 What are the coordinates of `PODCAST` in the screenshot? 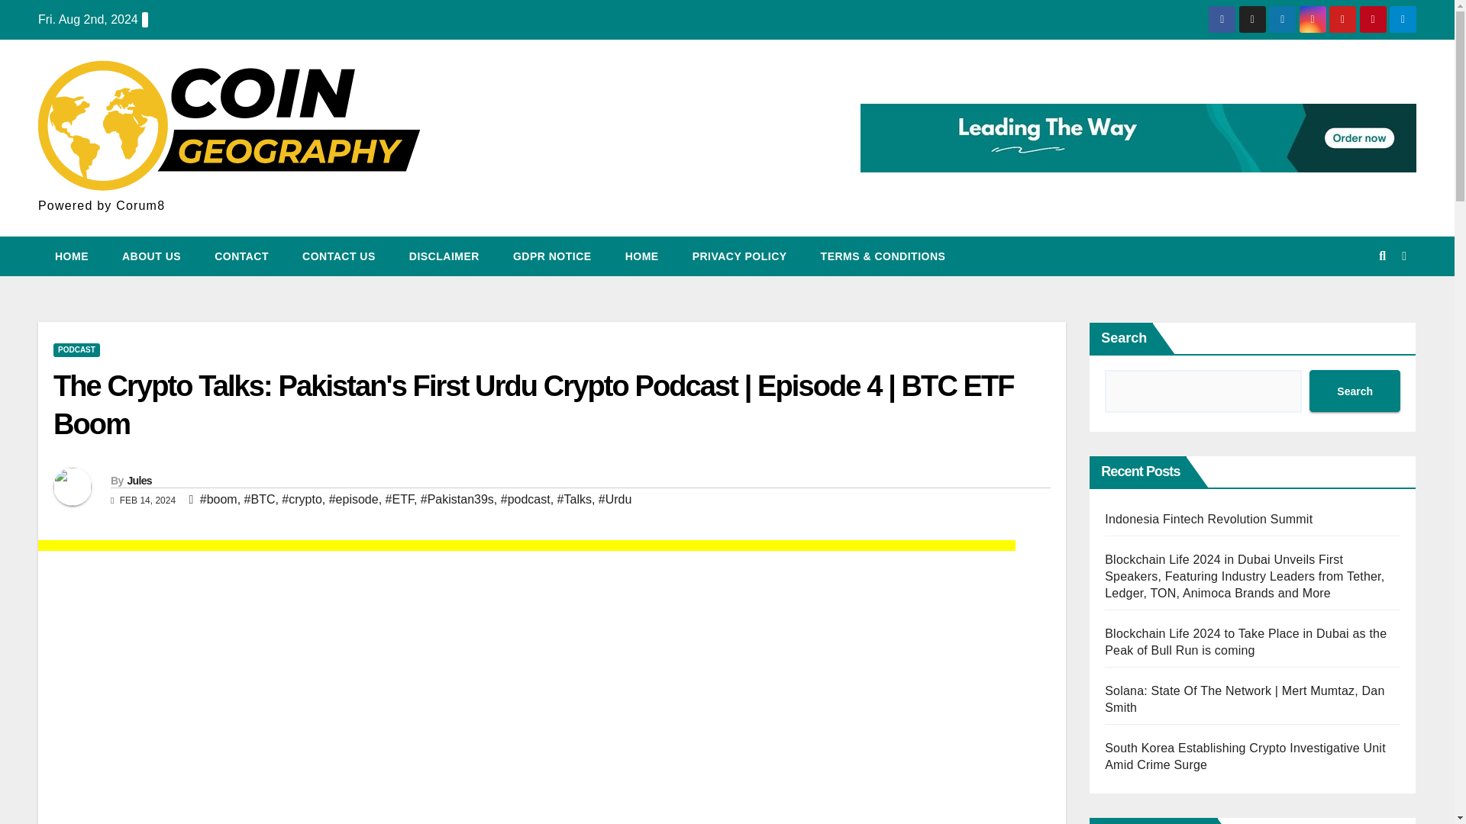 It's located at (76, 349).